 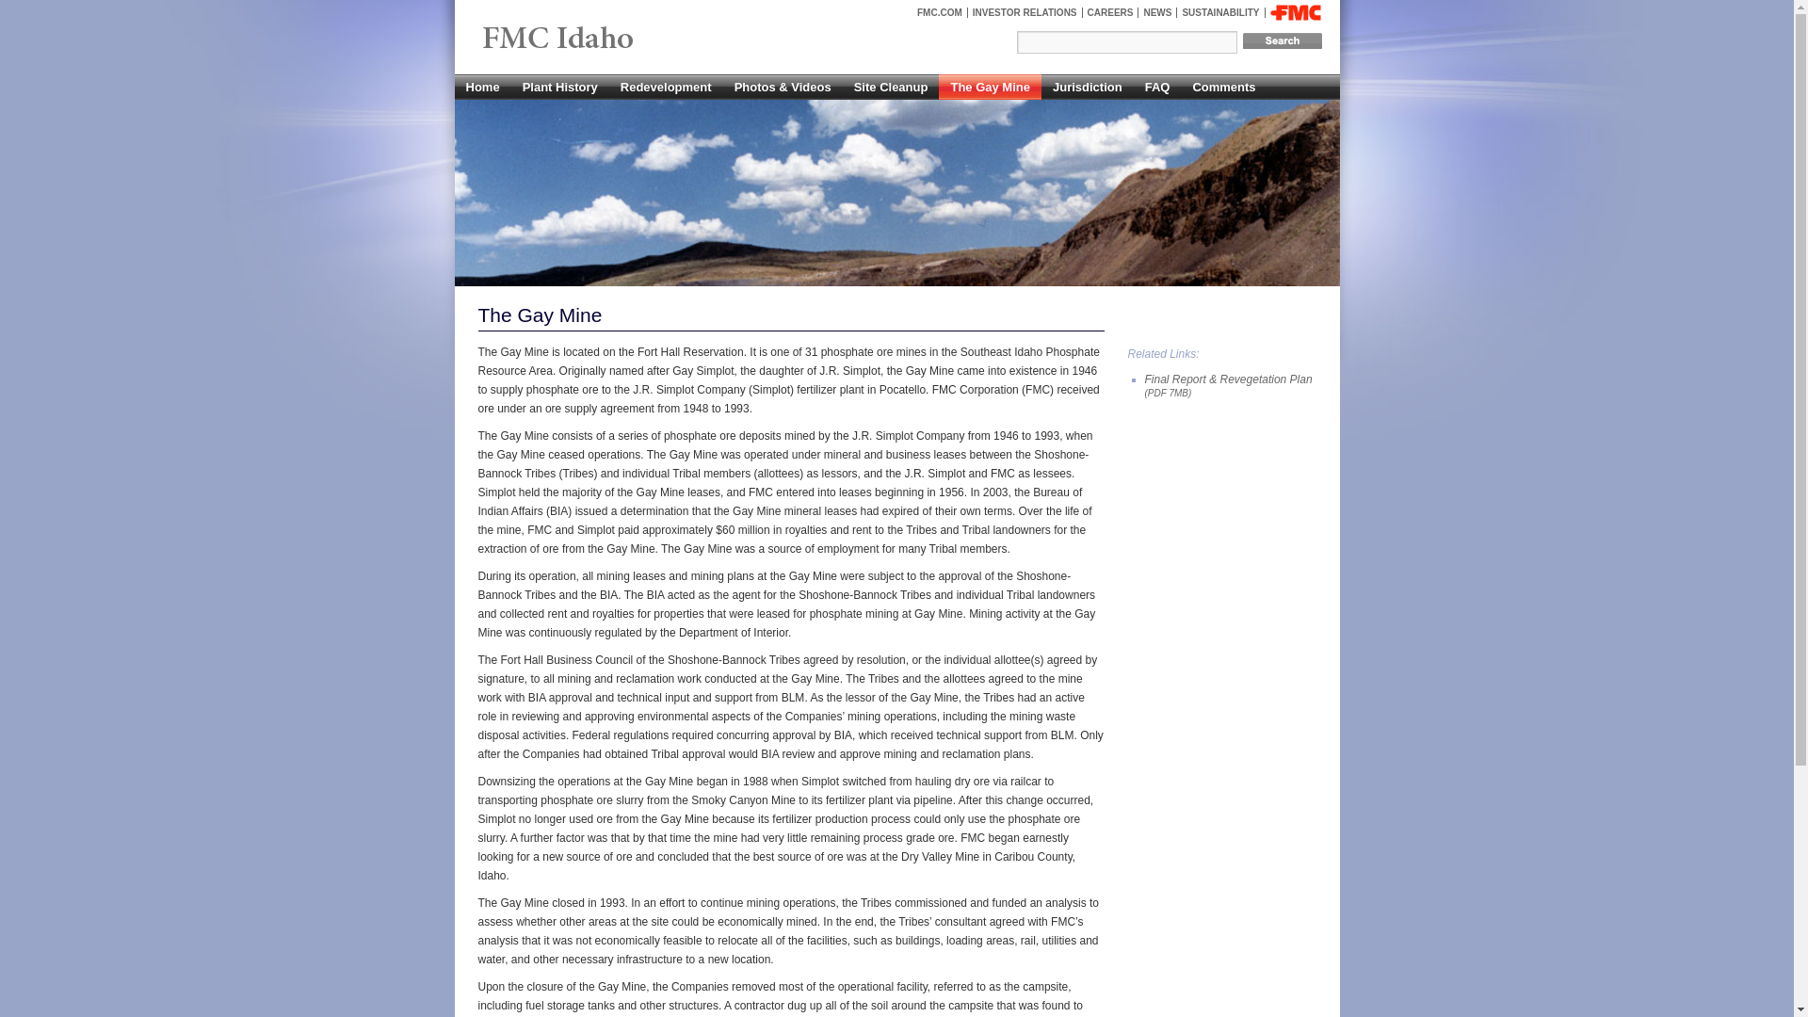 What do you see at coordinates (1220, 12) in the screenshot?
I see `SUSTAINABILITY` at bounding box center [1220, 12].